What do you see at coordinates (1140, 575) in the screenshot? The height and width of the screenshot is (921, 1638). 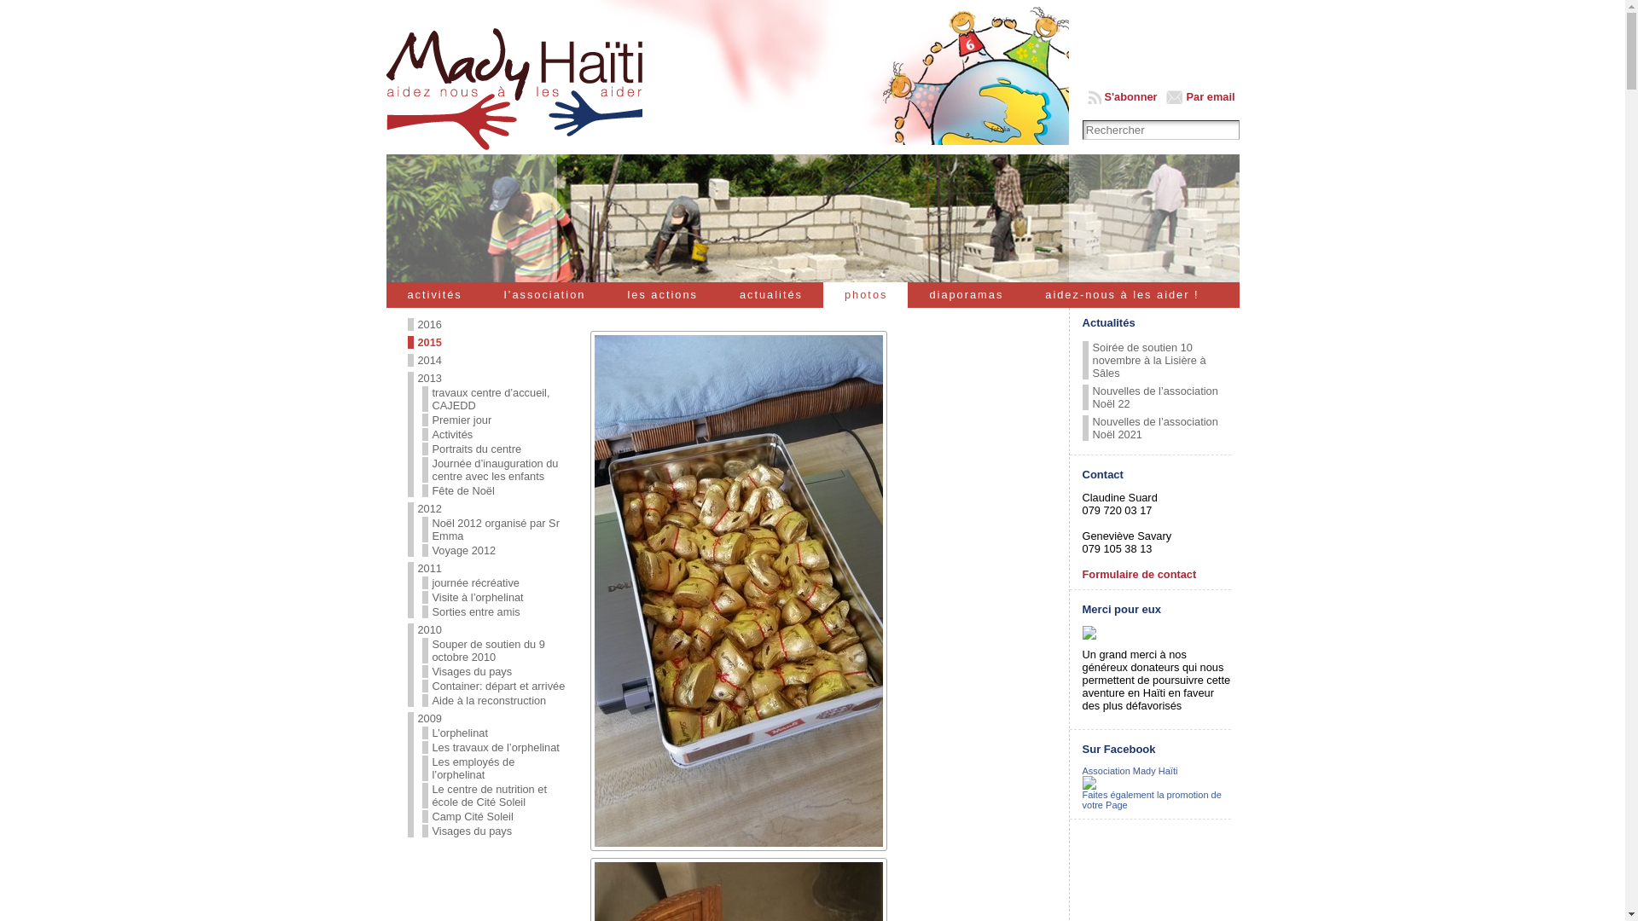 I see `Formulaire de contact` at bounding box center [1140, 575].